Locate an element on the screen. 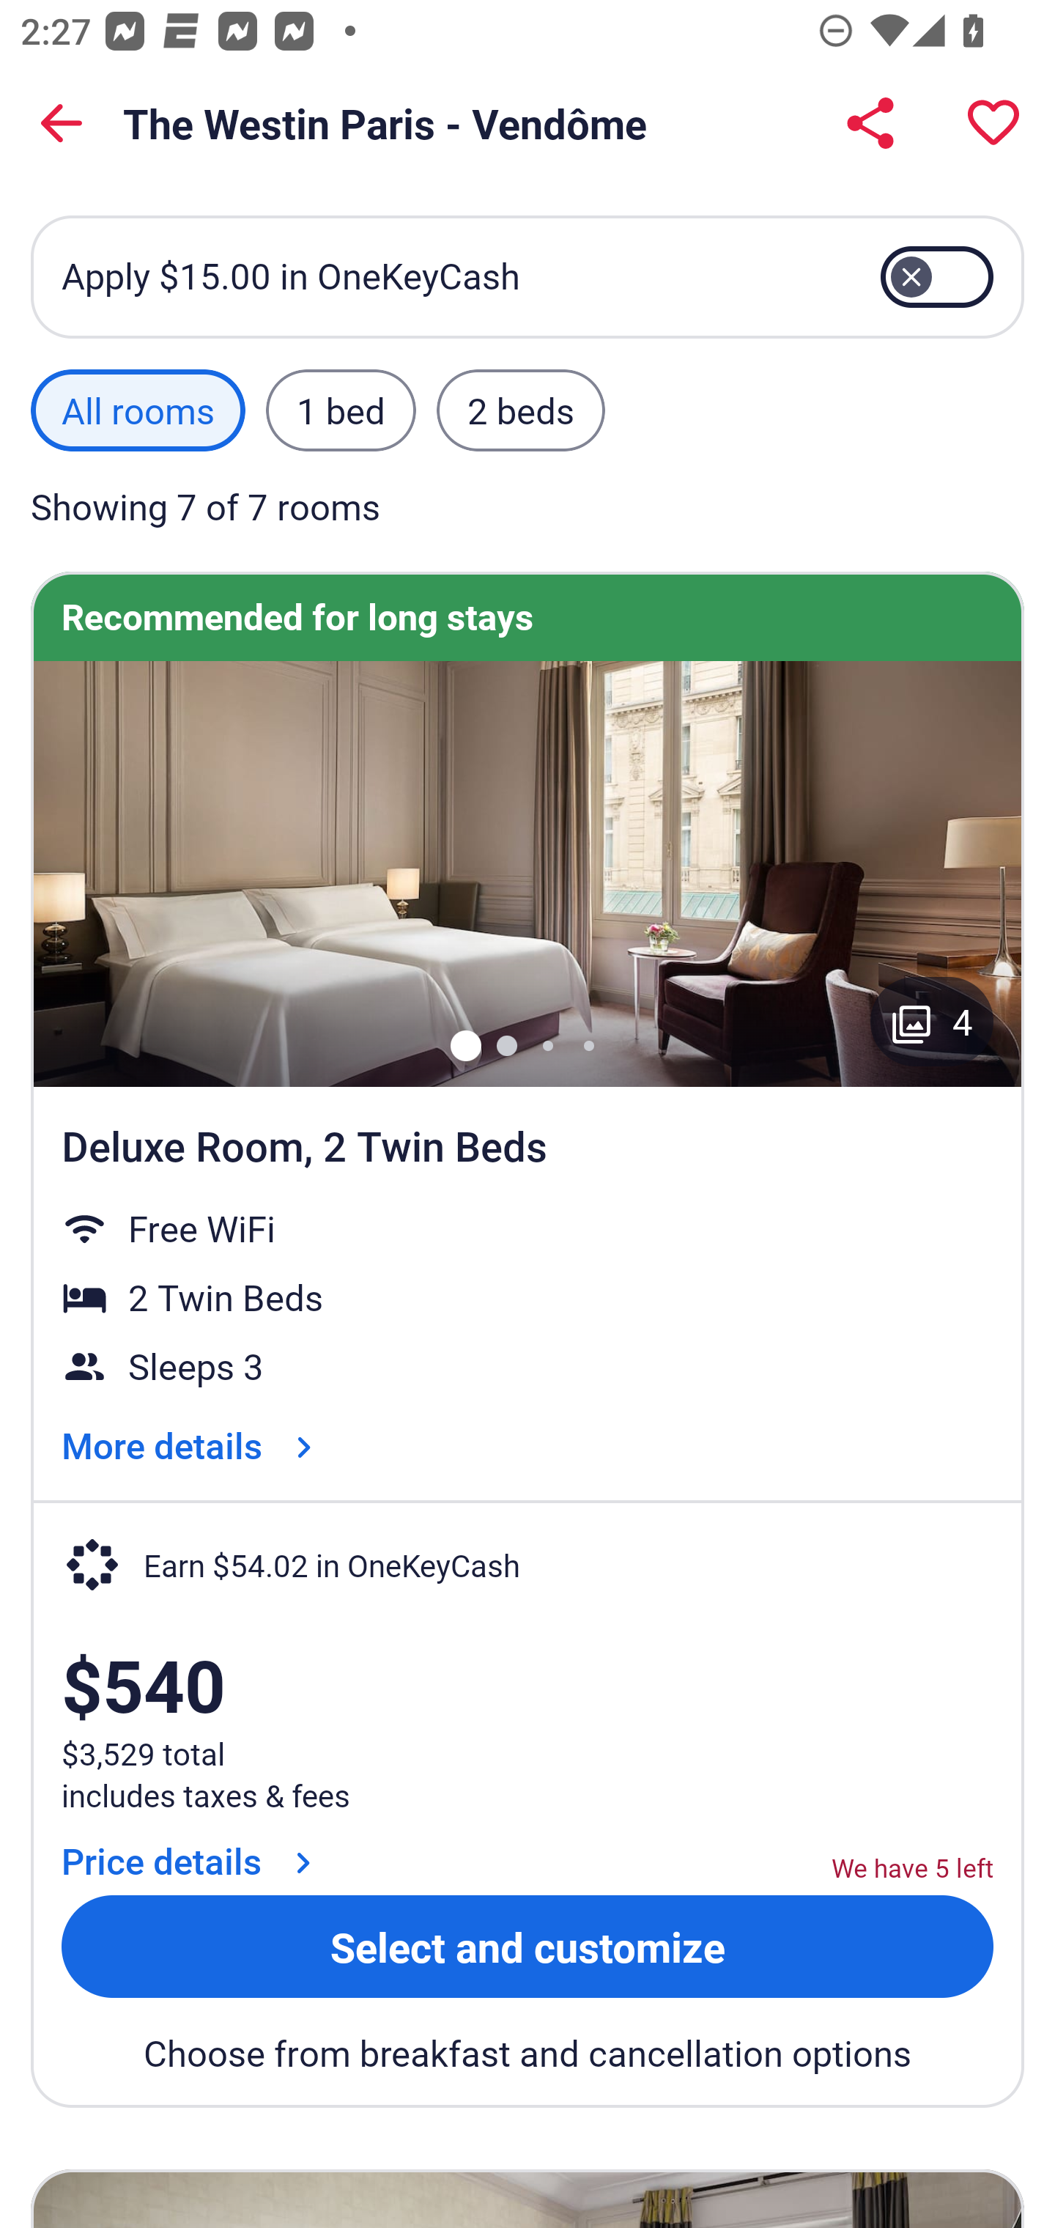 Image resolution: width=1055 pixels, height=2228 pixels. Share The Westin Paris - Vendôme is located at coordinates (870, 123).